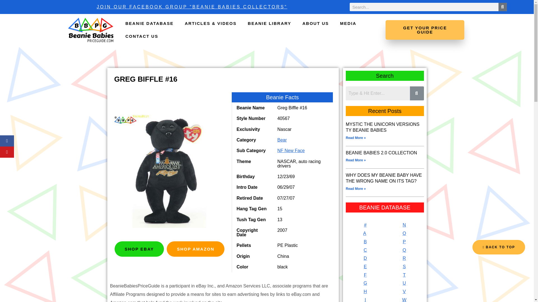  I want to click on SHOP EBAY, so click(139, 249).